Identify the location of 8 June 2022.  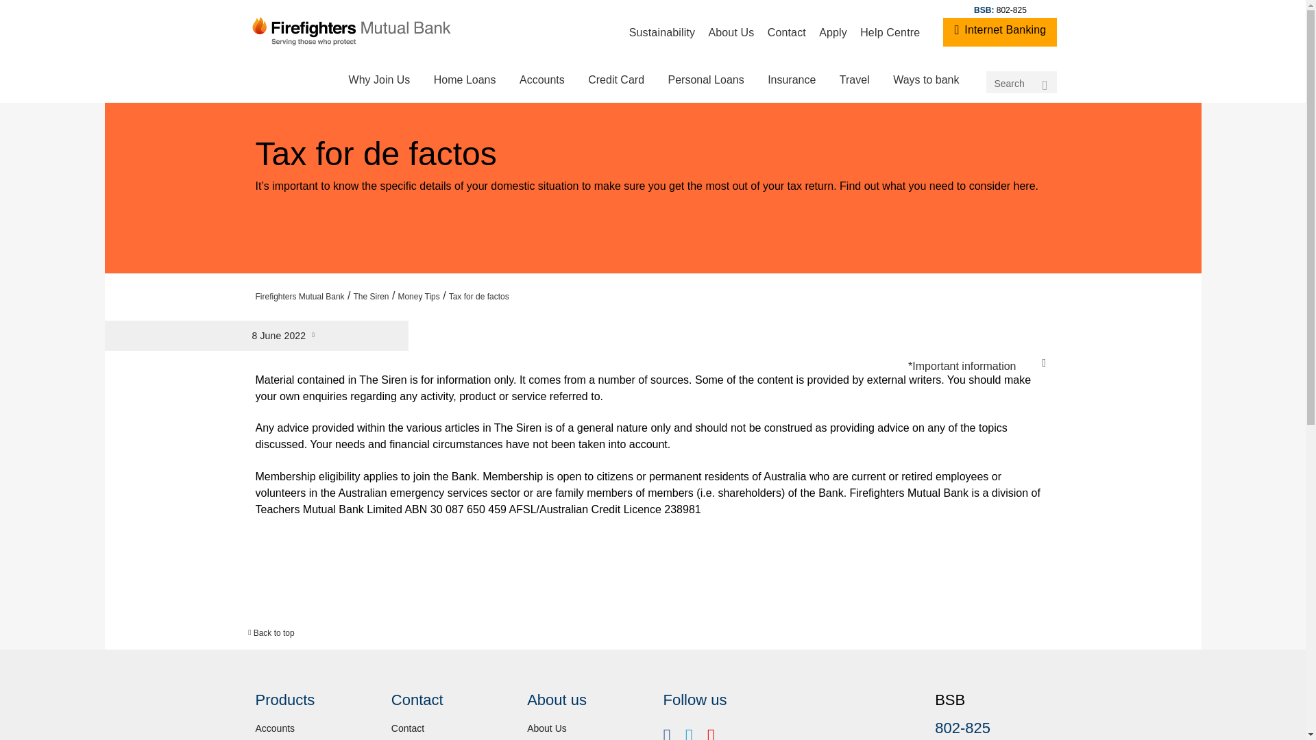
(533, 384).